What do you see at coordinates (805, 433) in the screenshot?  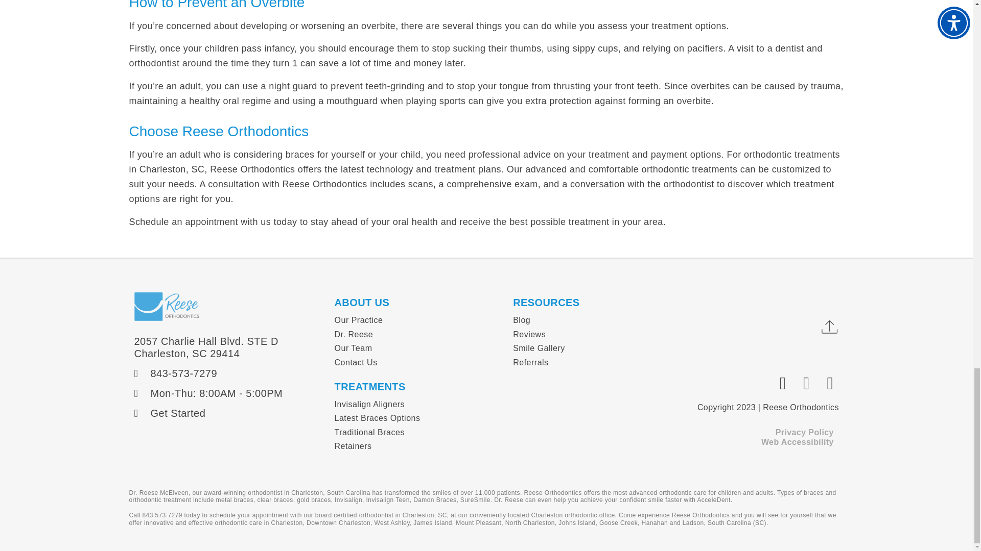 I see `Privacy Policy` at bounding box center [805, 433].